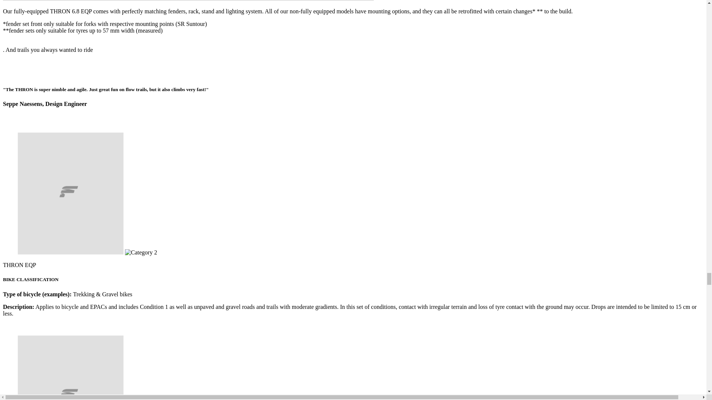  Describe the element at coordinates (141, 253) in the screenshot. I see `Category 2` at that location.